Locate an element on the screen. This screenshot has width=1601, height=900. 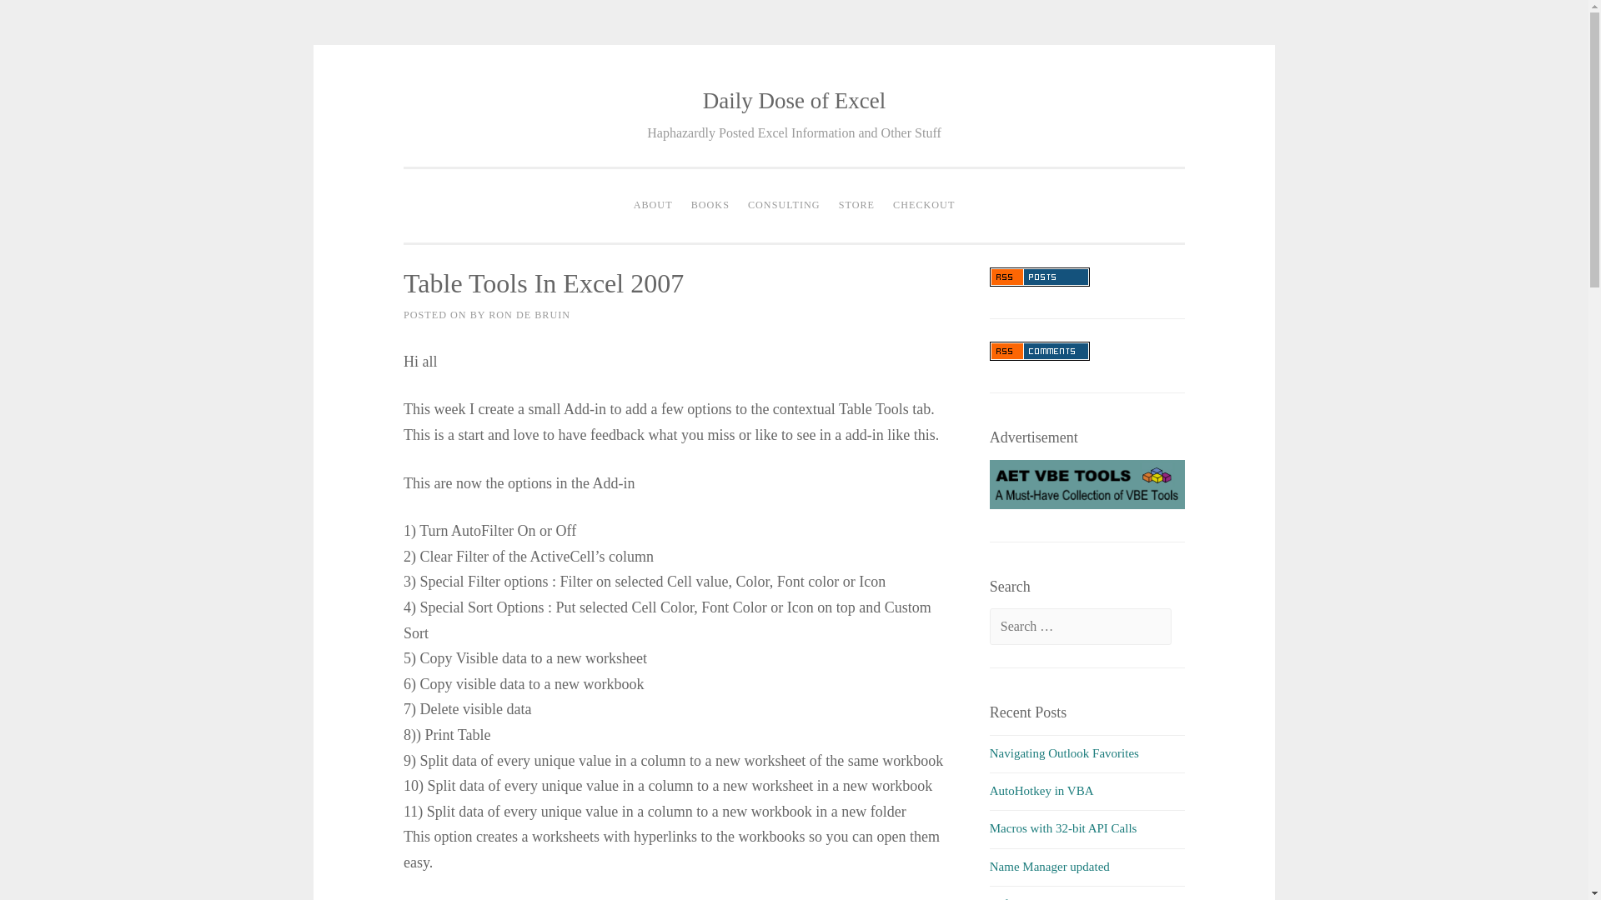
STORE is located at coordinates (856, 205).